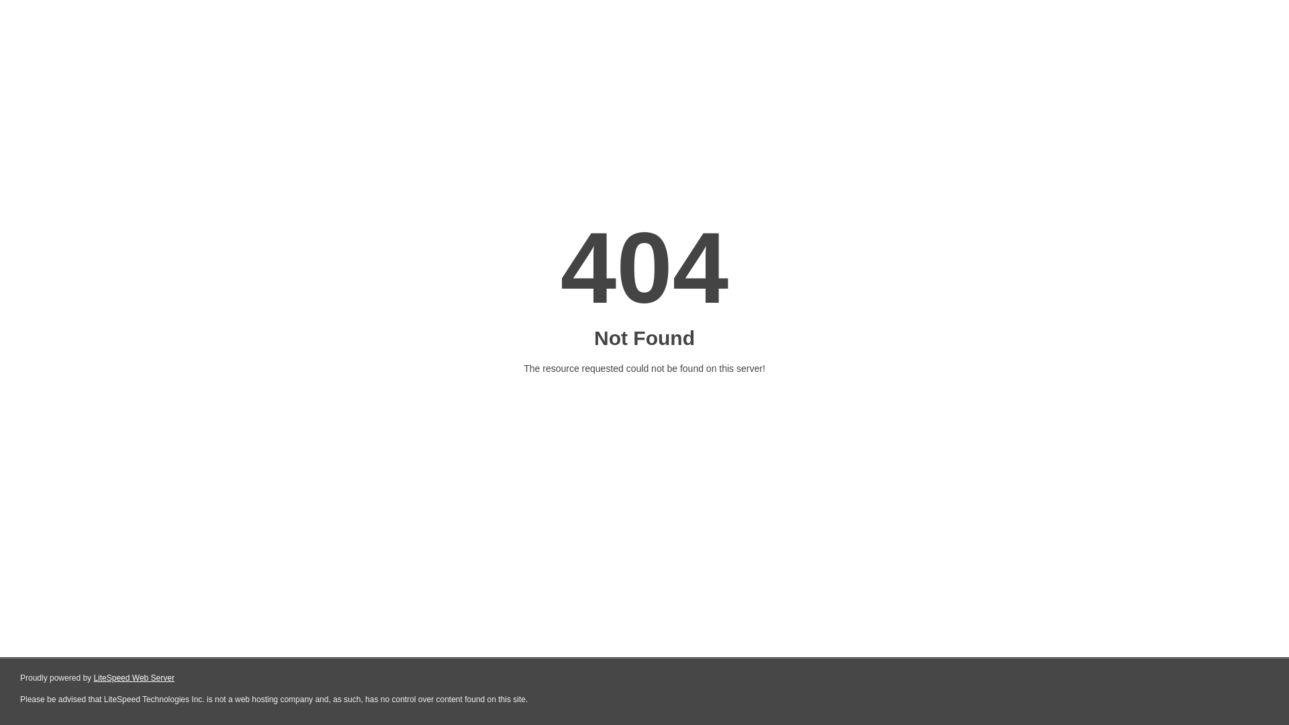  I want to click on LiteSpeed Web Server, so click(134, 678).